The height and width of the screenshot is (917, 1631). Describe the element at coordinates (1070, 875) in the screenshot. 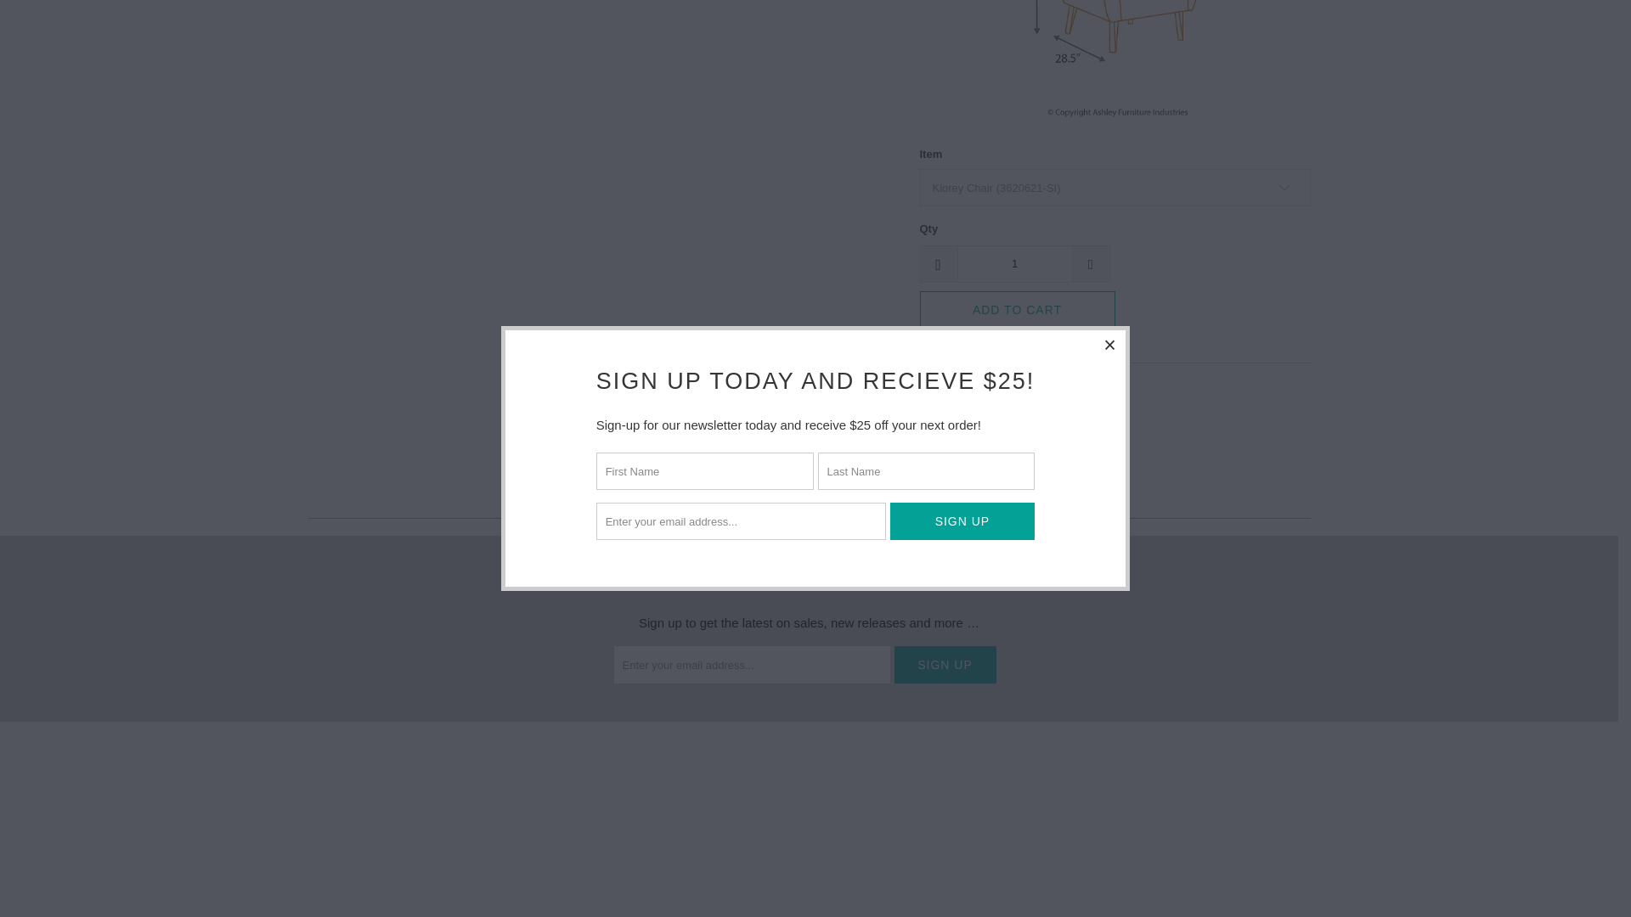

I see `Discover` at that location.